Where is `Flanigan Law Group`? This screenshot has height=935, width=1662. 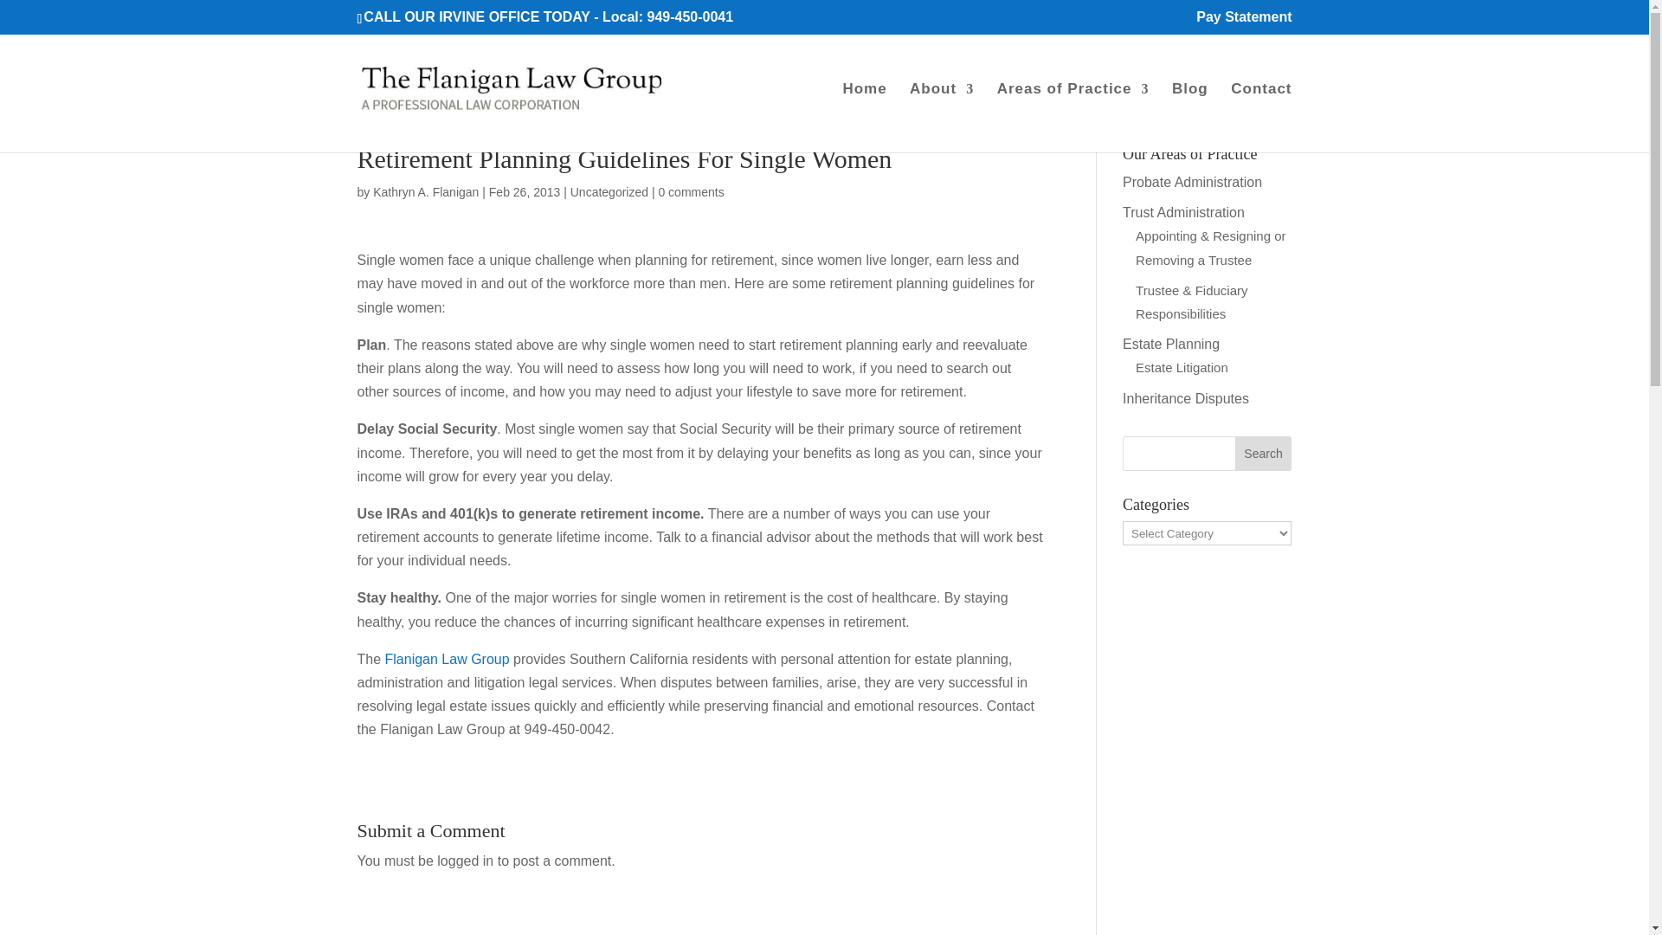 Flanigan Law Group is located at coordinates (448, 659).